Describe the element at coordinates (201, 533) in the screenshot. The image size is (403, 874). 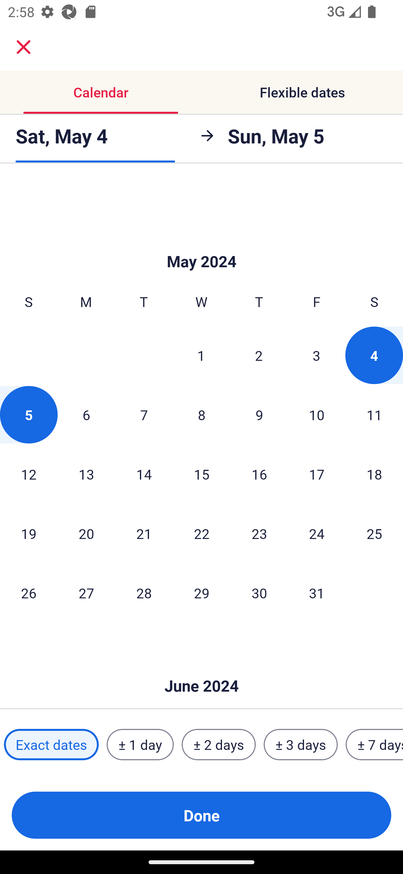
I see `22 Wednesday, May 22, 2024` at that location.